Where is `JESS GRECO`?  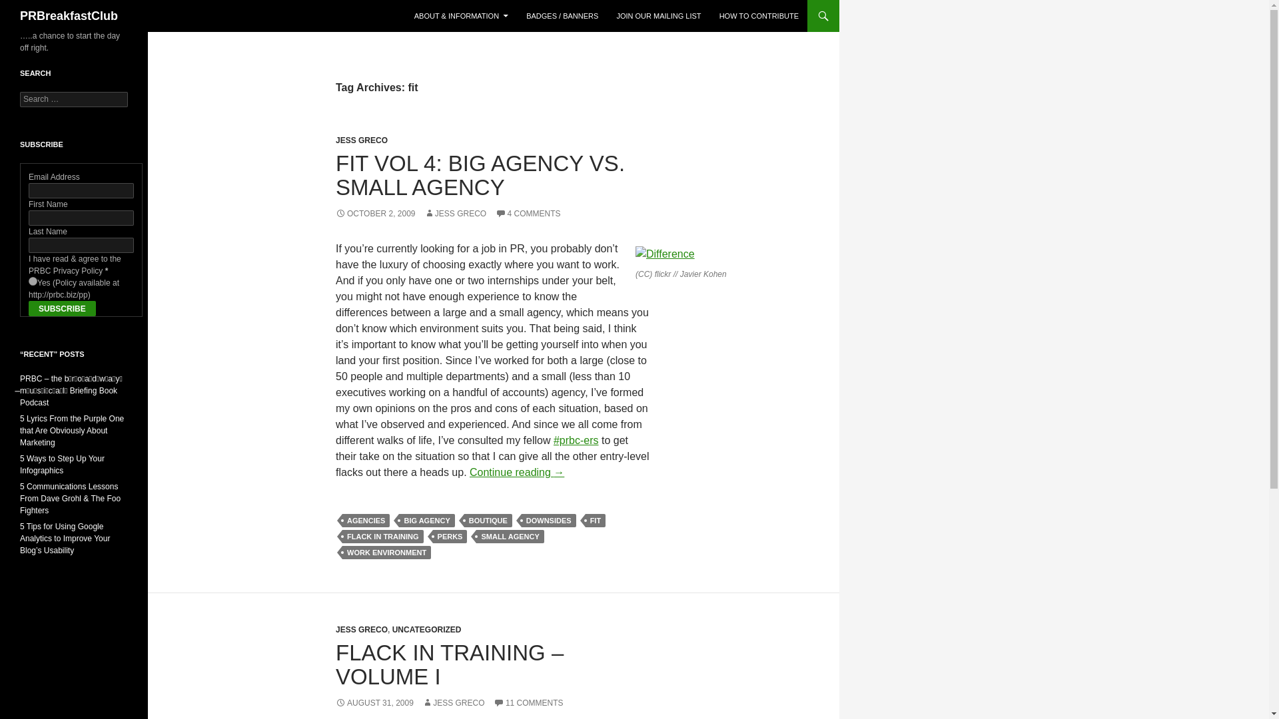 JESS GRECO is located at coordinates (453, 702).